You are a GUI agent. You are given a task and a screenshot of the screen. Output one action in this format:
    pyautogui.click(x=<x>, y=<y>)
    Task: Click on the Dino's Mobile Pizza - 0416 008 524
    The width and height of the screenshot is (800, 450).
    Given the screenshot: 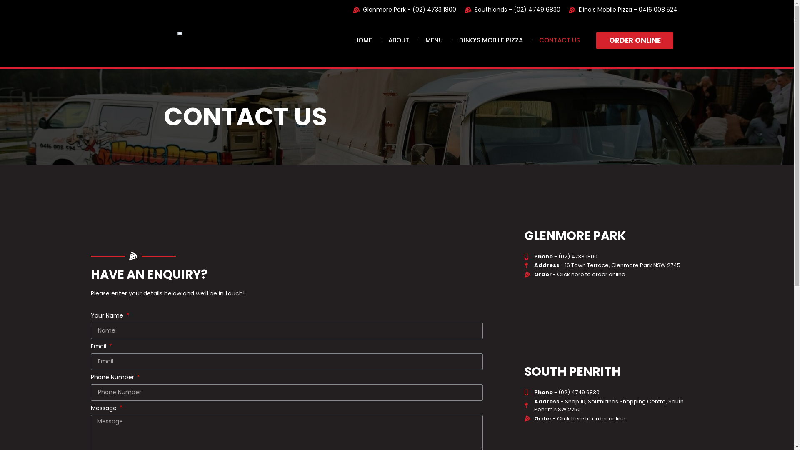 What is the action you would take?
    pyautogui.click(x=622, y=10)
    